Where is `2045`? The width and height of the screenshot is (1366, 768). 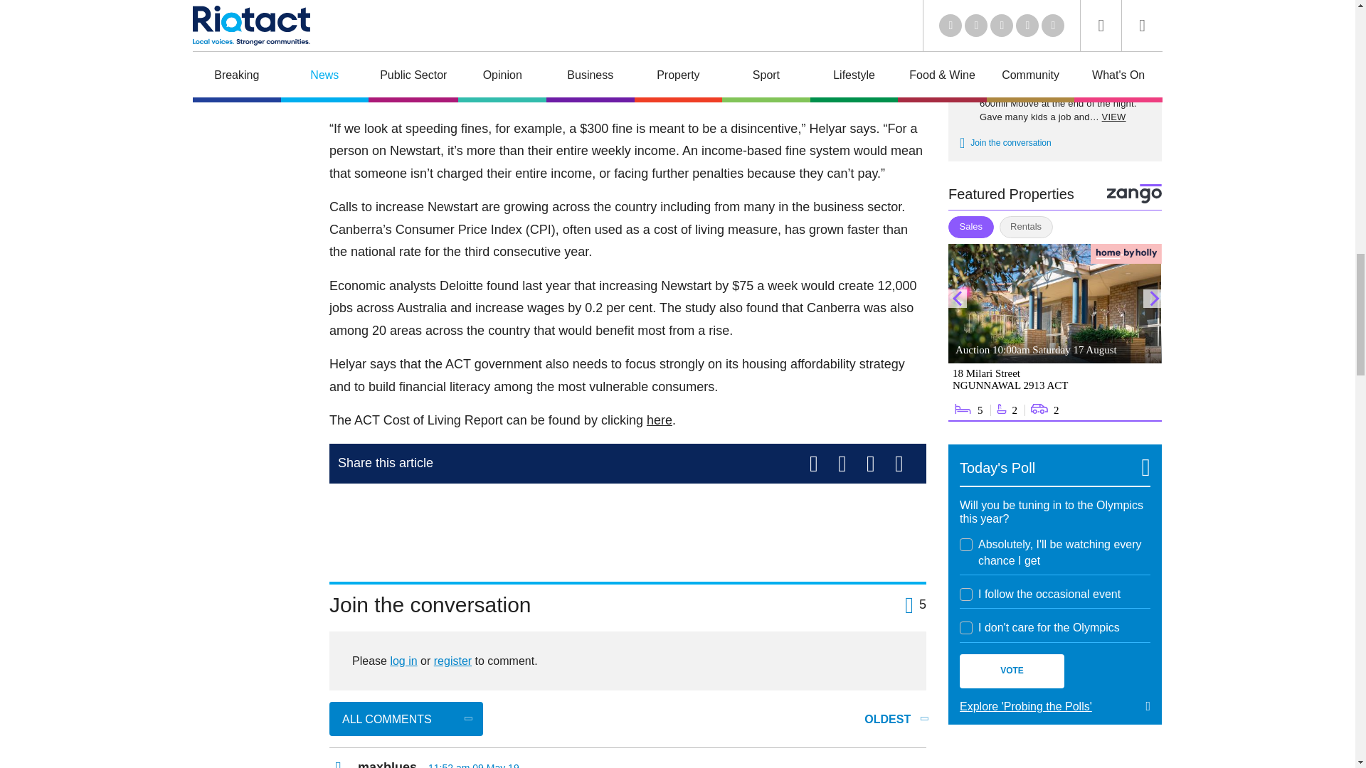
2045 is located at coordinates (966, 627).